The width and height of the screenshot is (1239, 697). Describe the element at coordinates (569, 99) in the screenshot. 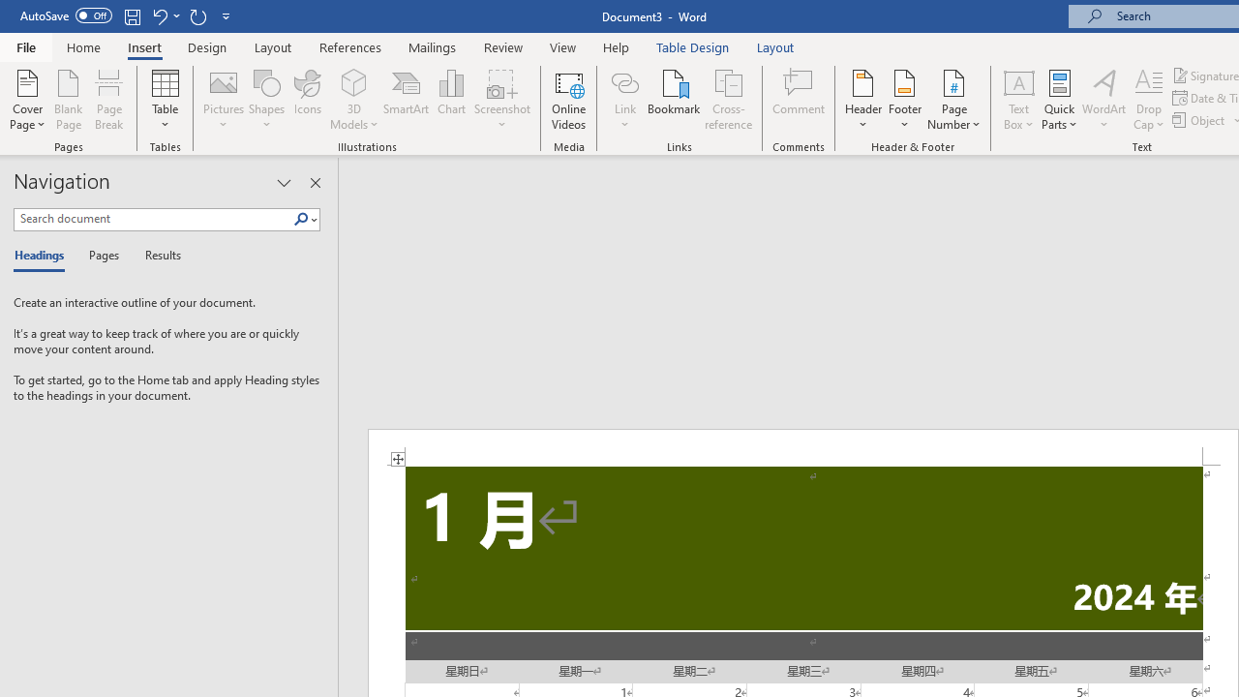

I see `Online Videos...` at that location.